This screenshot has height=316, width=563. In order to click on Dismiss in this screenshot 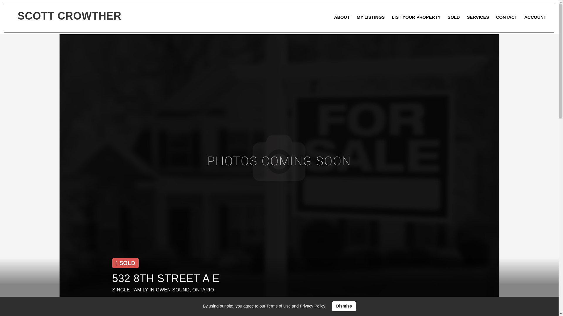, I will do `click(344, 306)`.